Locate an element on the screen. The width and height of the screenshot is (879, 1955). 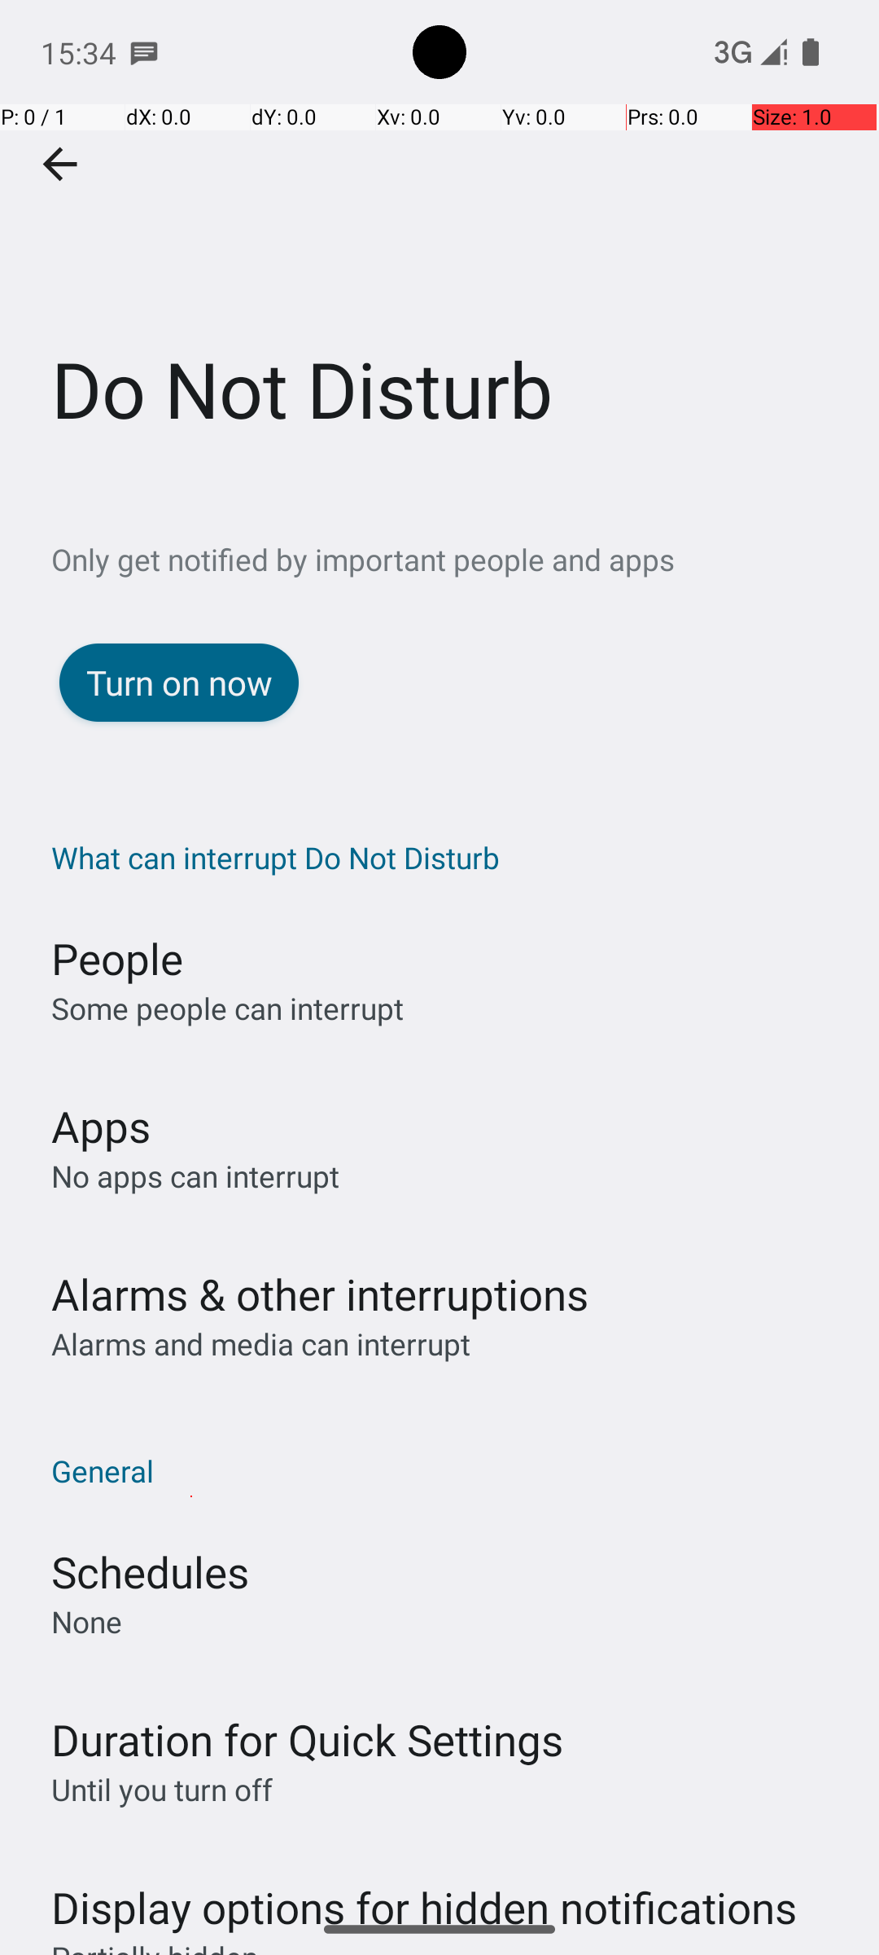
No apps can interrupt is located at coordinates (195, 1176).